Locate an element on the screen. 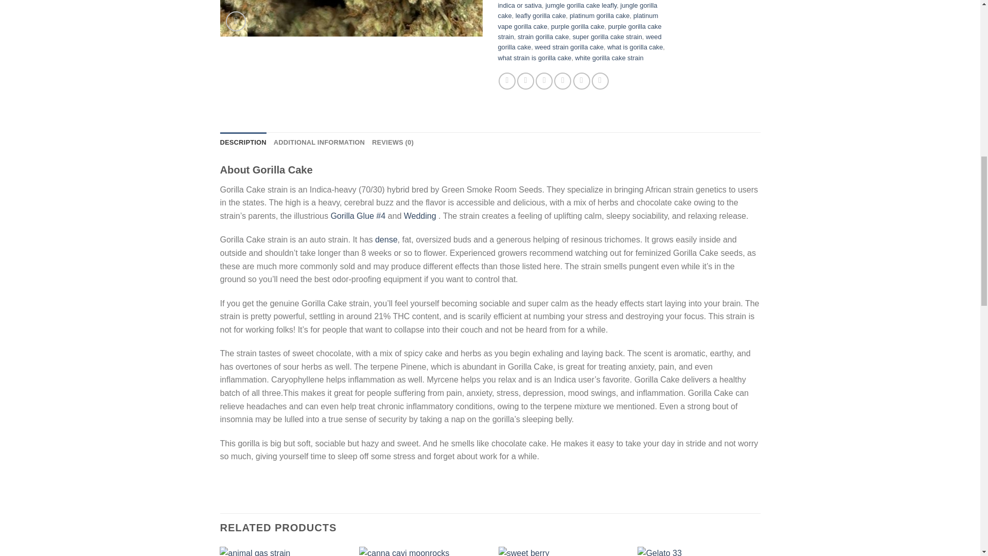  gorilla cake is located at coordinates (351, 19).